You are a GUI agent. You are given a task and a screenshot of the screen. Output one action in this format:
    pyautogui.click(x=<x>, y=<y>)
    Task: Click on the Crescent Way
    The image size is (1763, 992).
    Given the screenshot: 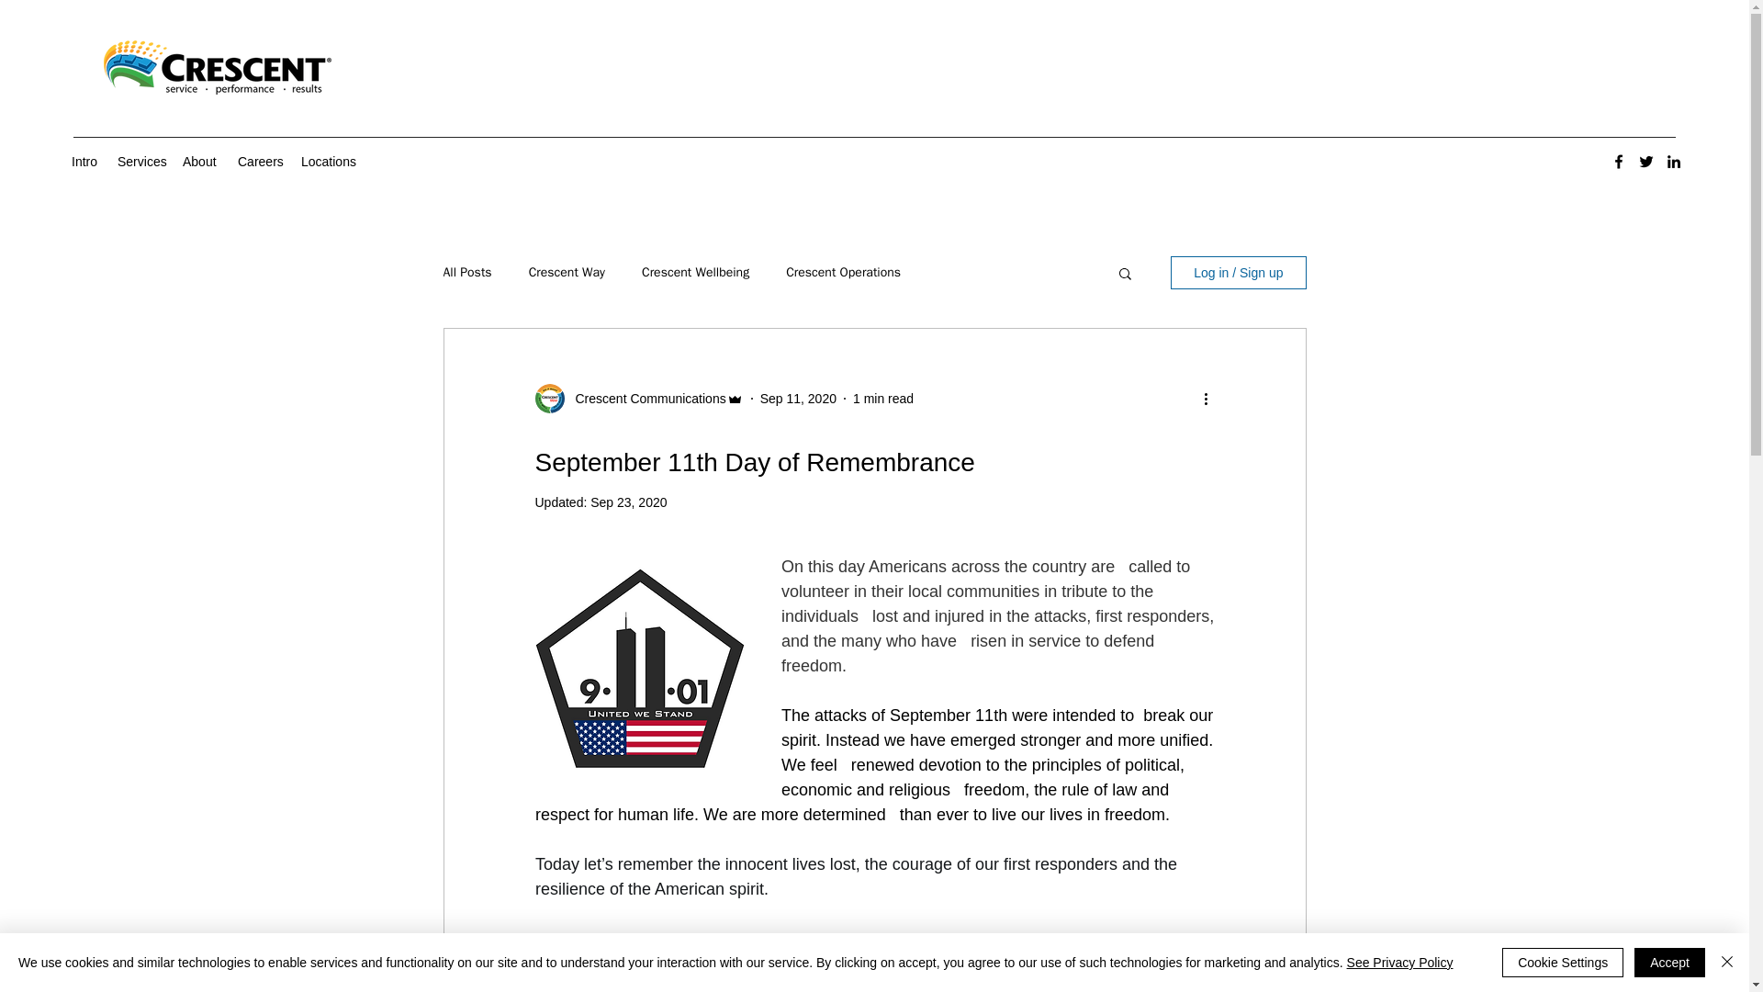 What is the action you would take?
    pyautogui.click(x=567, y=272)
    